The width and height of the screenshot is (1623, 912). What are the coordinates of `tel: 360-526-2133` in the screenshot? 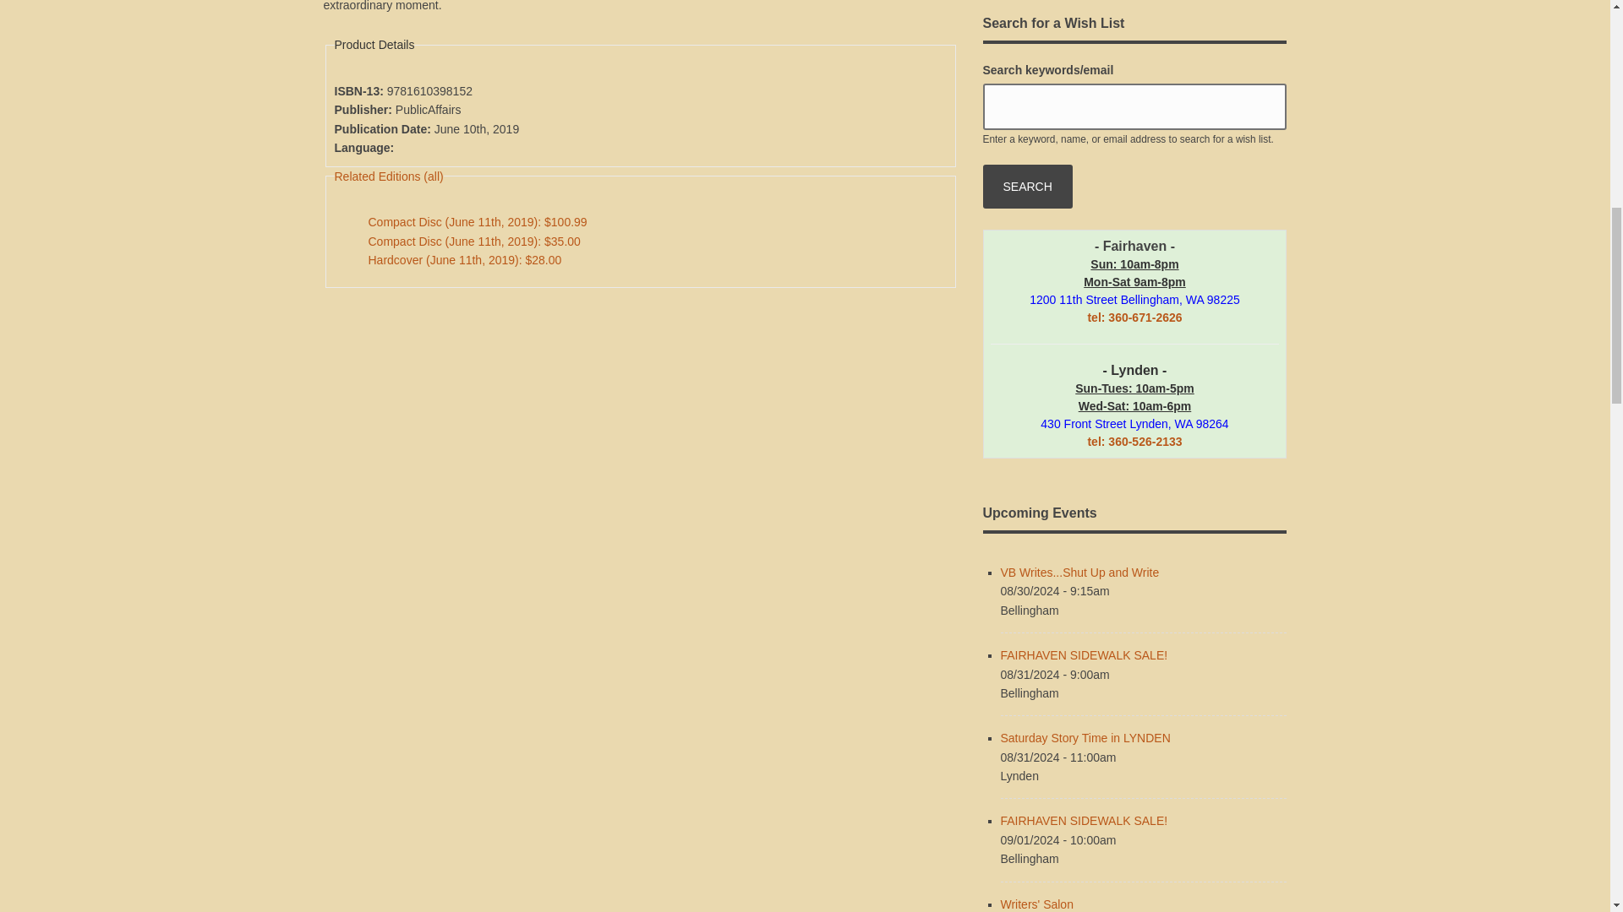 It's located at (1134, 442).